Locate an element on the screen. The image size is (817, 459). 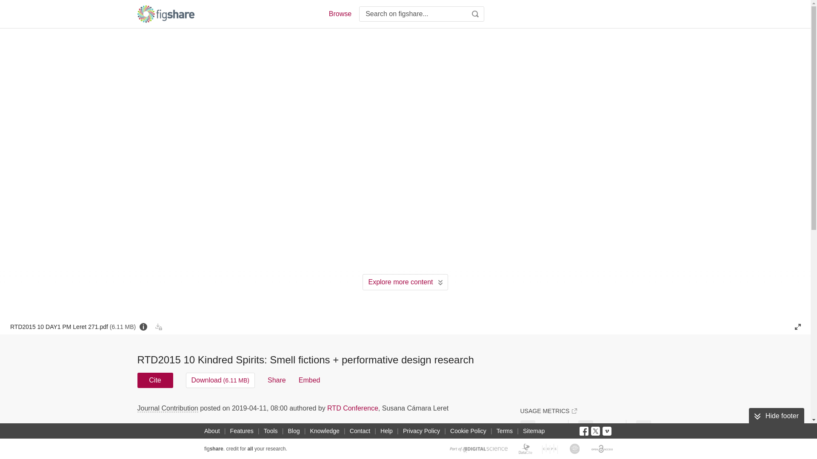
Embed is located at coordinates (309, 380).